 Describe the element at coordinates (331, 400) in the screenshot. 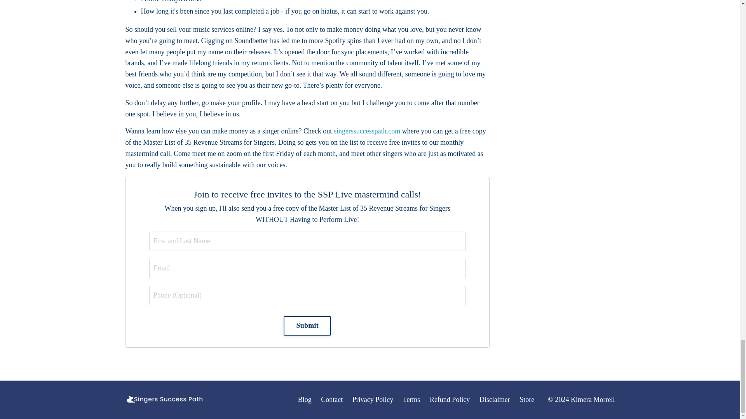

I see `Contact` at that location.